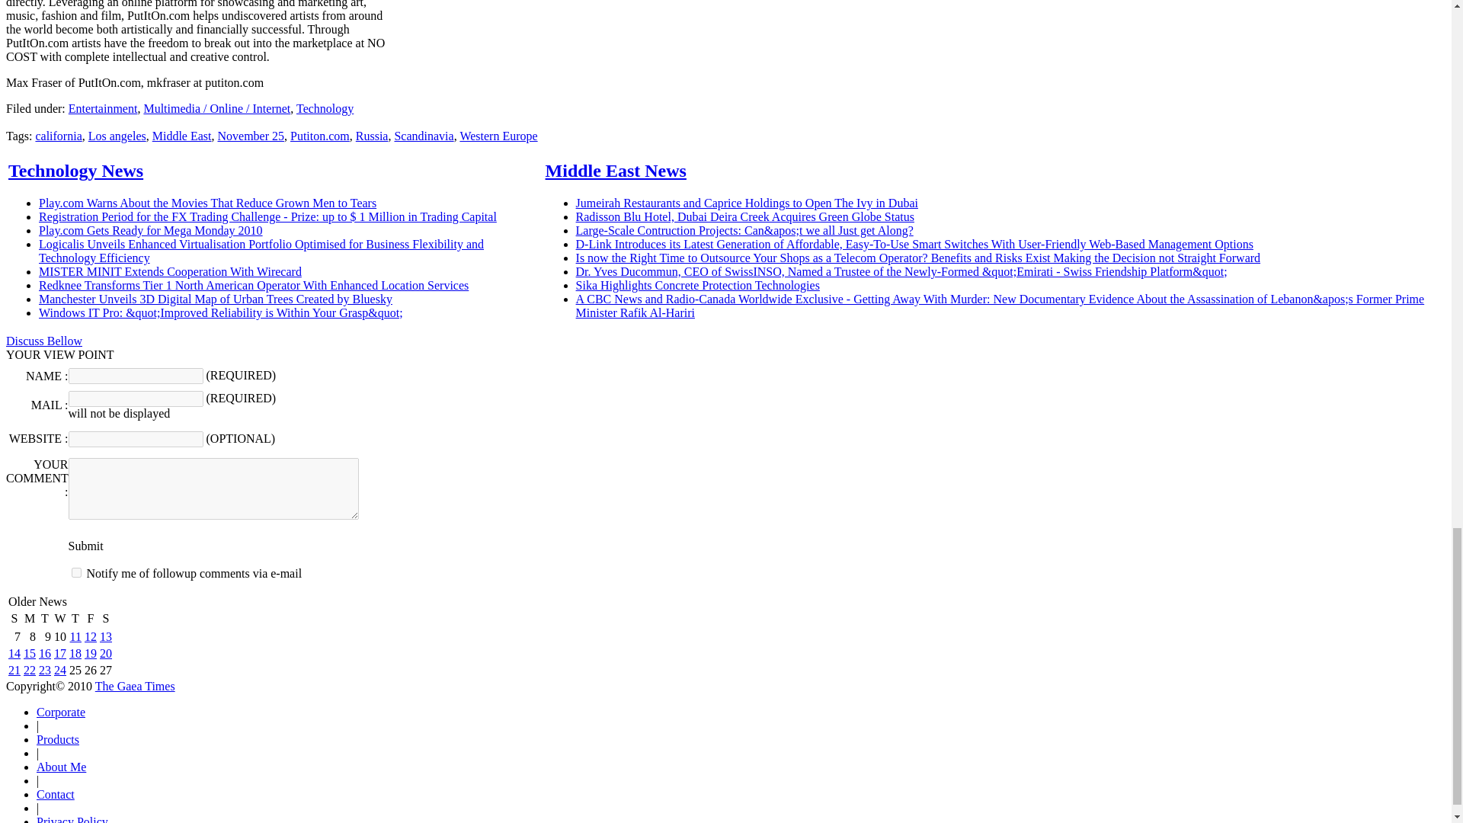  Describe the element at coordinates (117, 136) in the screenshot. I see `Los angeles` at that location.